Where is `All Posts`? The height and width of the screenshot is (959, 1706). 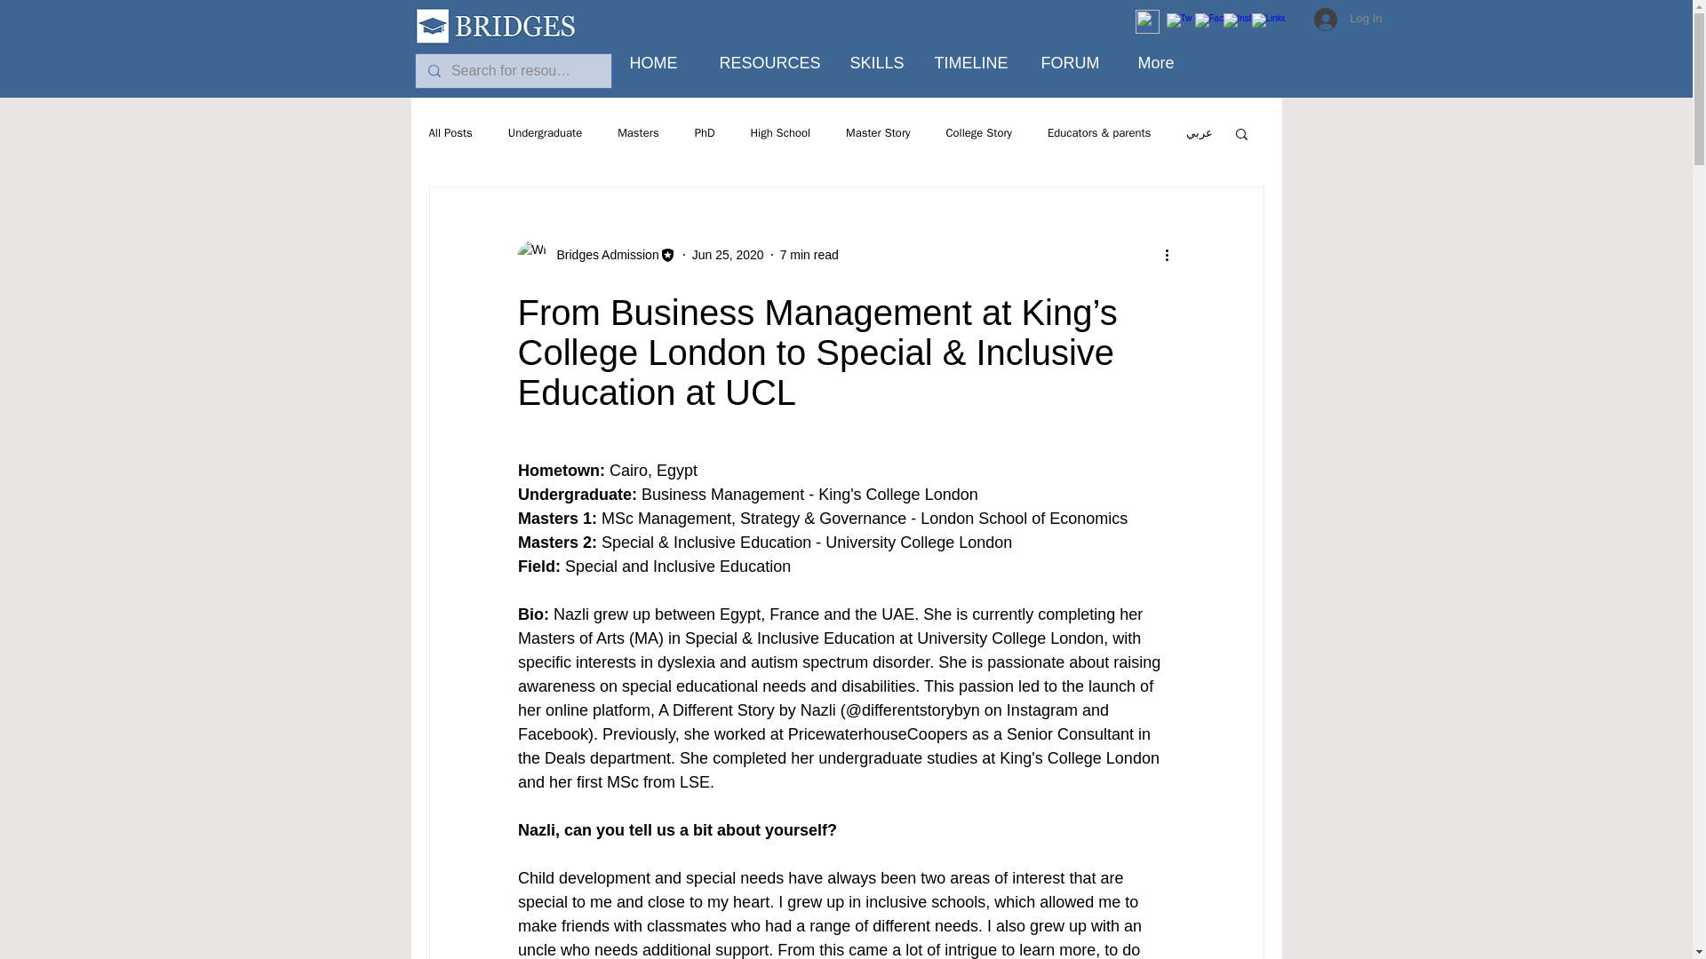 All Posts is located at coordinates (450, 133).